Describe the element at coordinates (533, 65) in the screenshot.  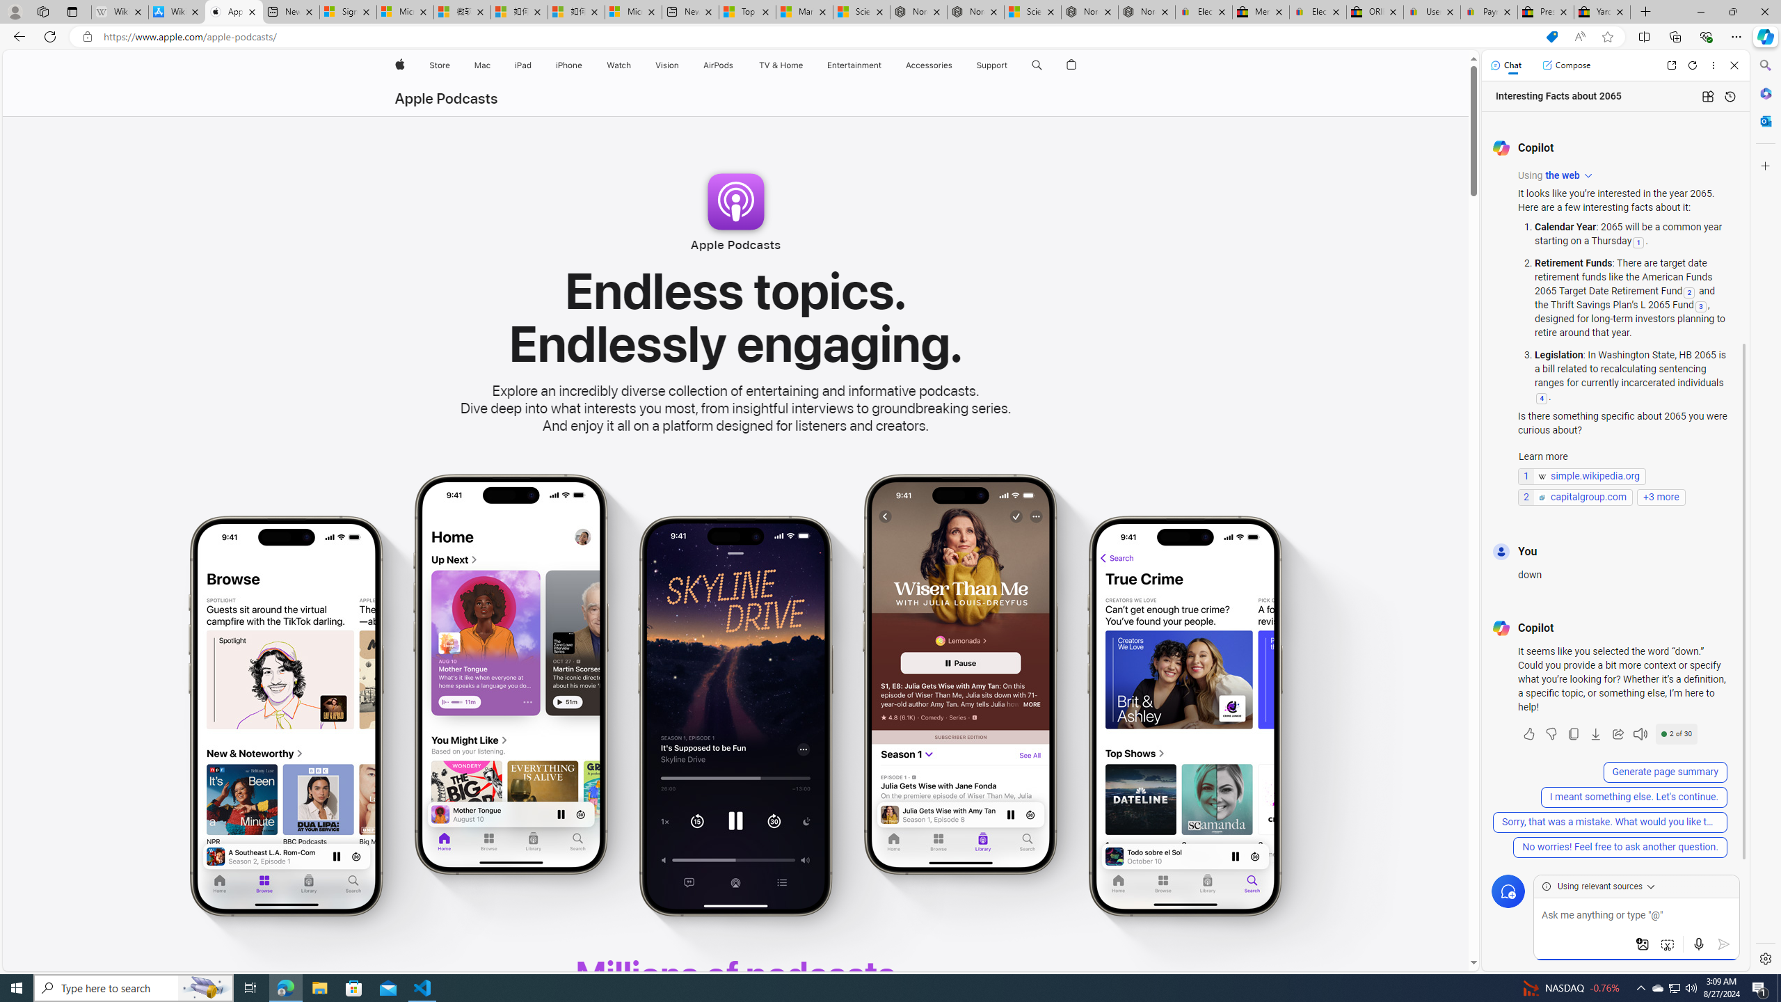
I see `iPad menu` at that location.